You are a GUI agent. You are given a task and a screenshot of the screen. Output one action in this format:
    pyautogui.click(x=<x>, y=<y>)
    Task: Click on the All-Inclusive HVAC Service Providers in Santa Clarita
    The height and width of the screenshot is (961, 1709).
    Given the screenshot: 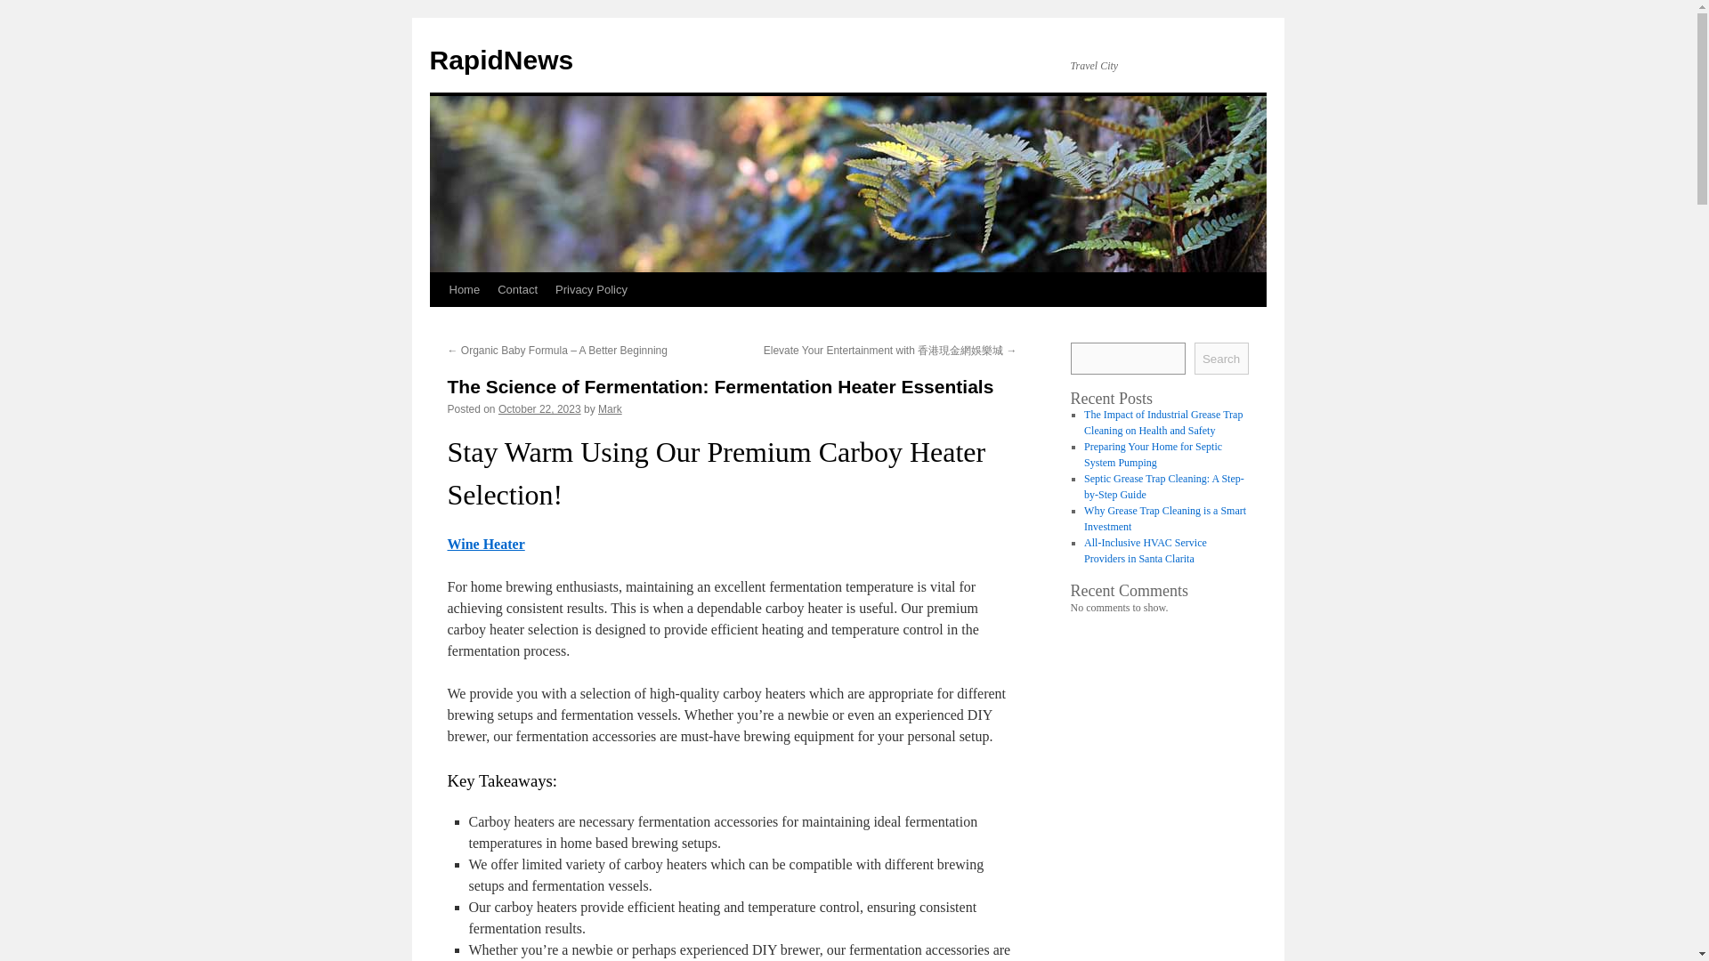 What is the action you would take?
    pyautogui.click(x=1145, y=550)
    